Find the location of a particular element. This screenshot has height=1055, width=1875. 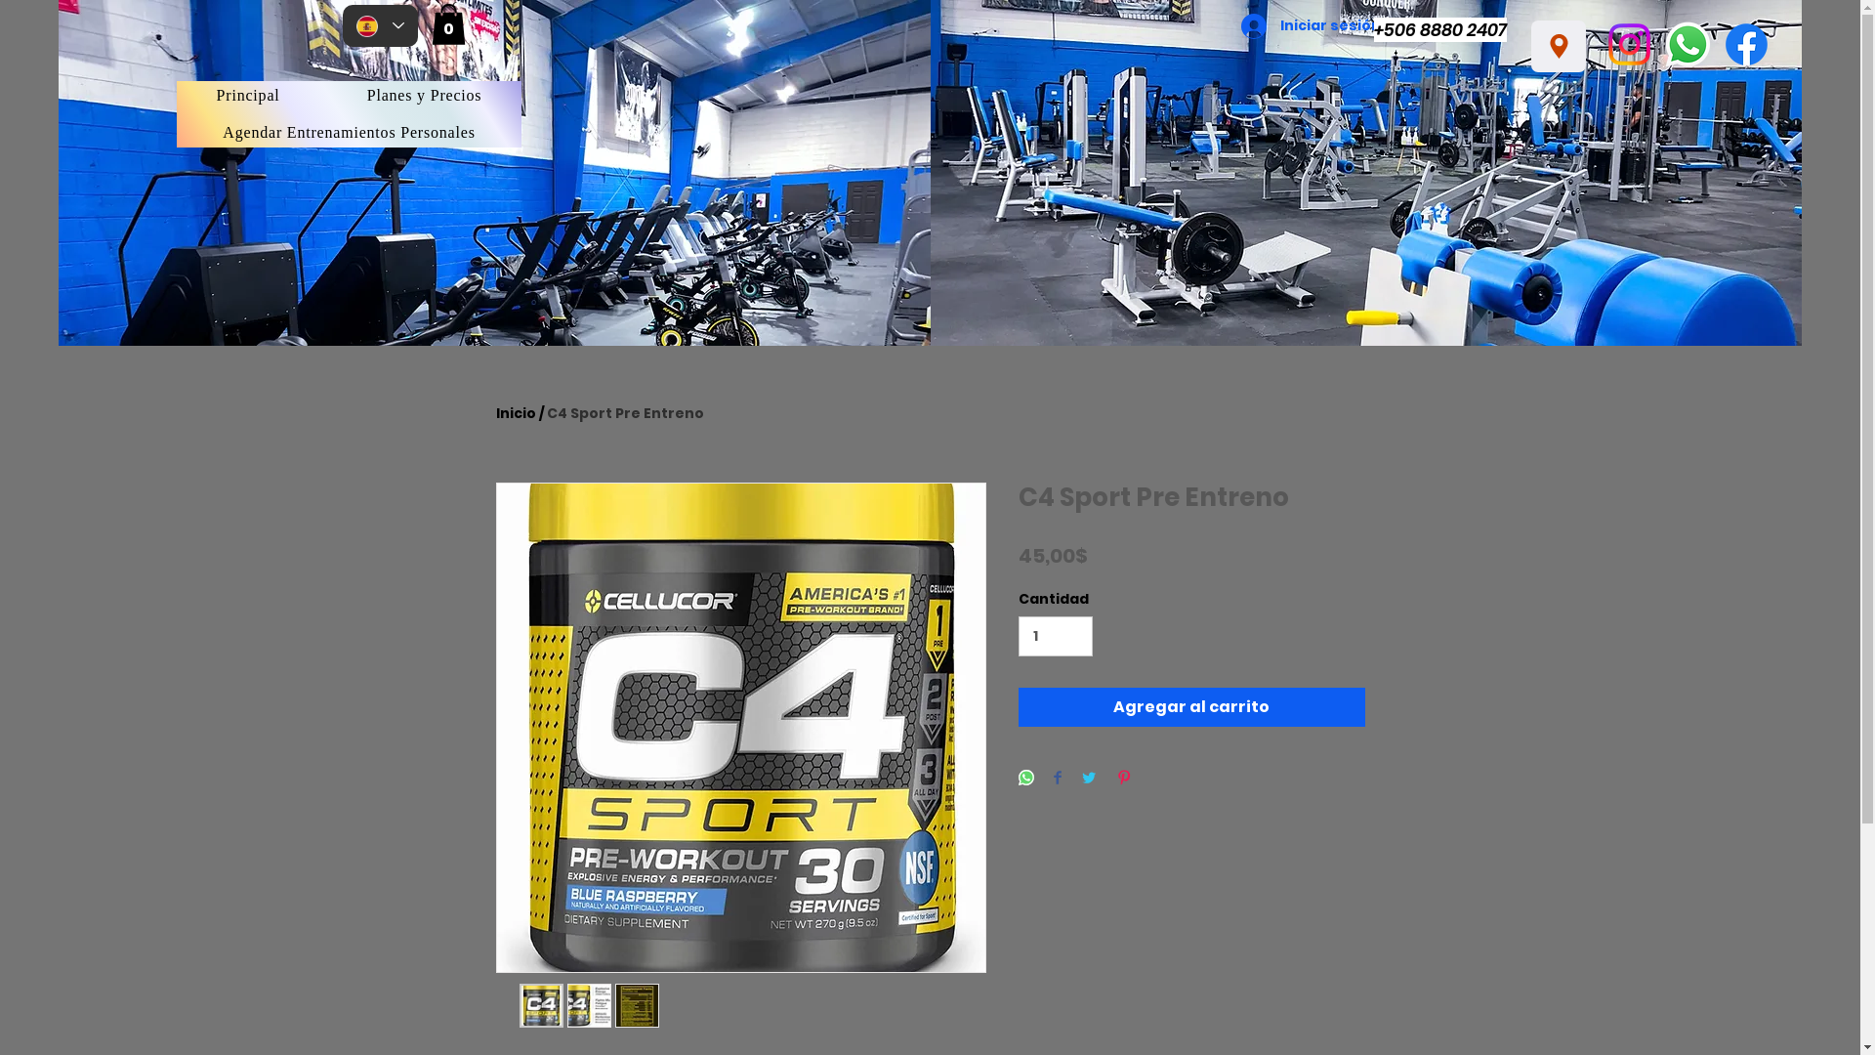

0 is located at coordinates (449, 24).